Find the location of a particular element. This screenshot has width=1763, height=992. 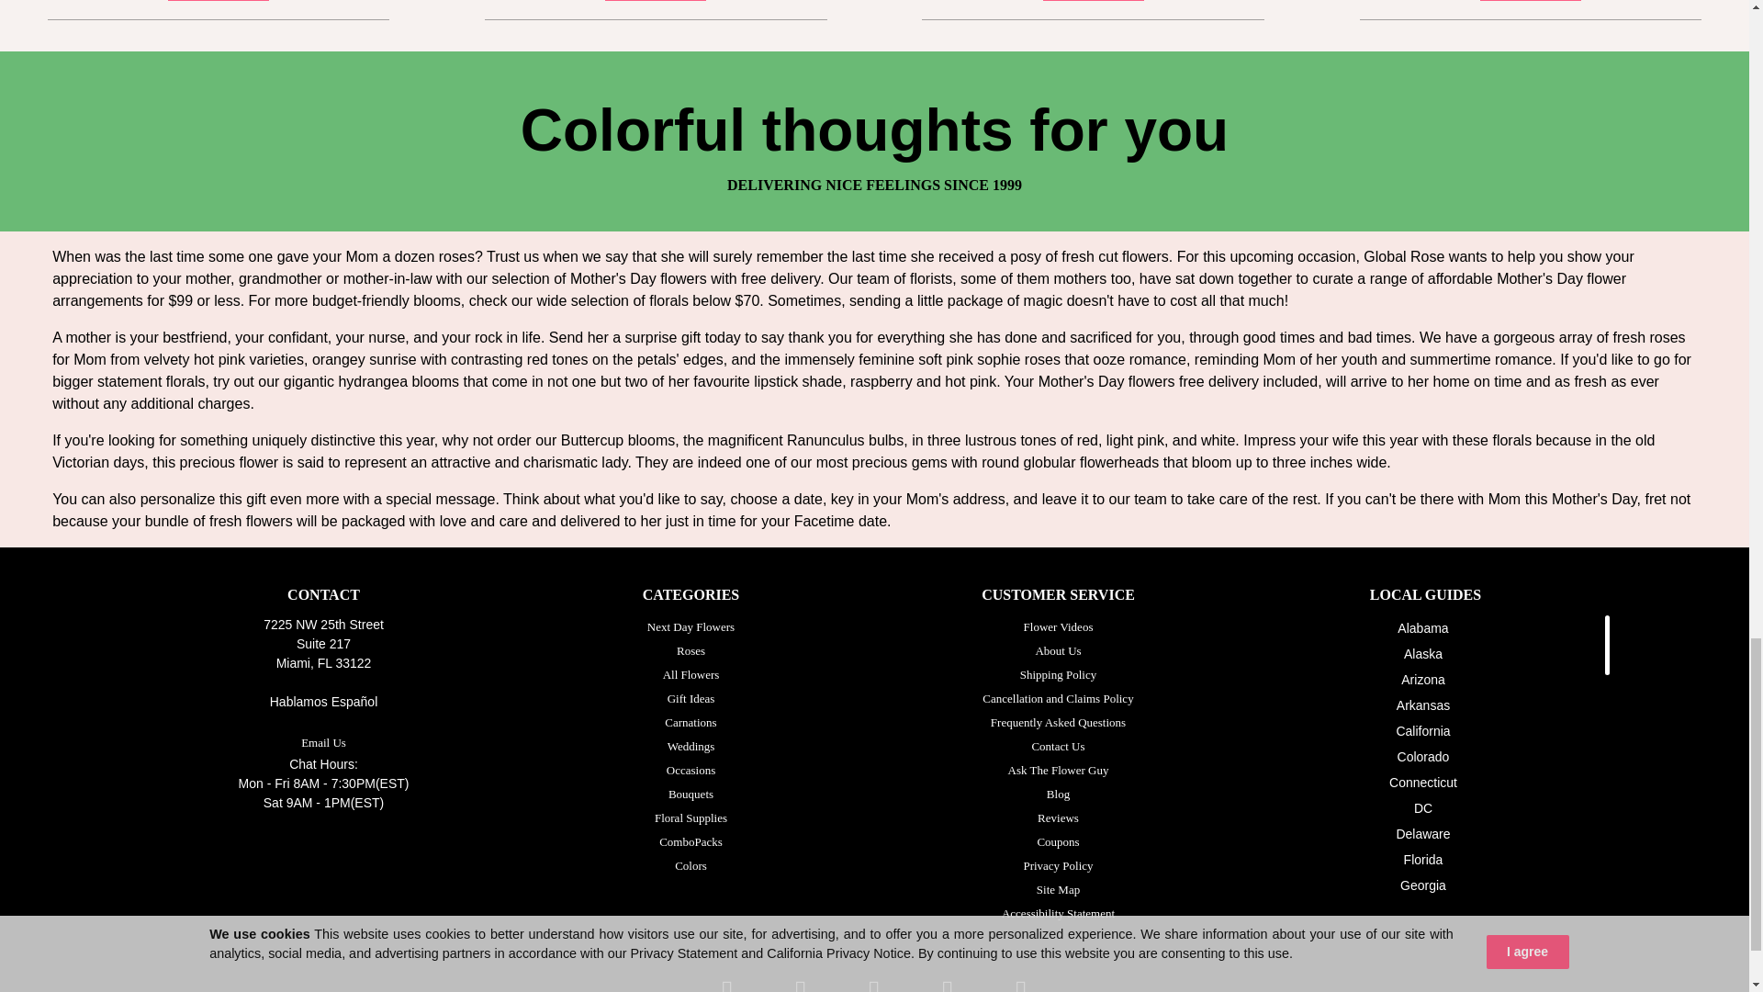

DC is located at coordinates (1422, 807).